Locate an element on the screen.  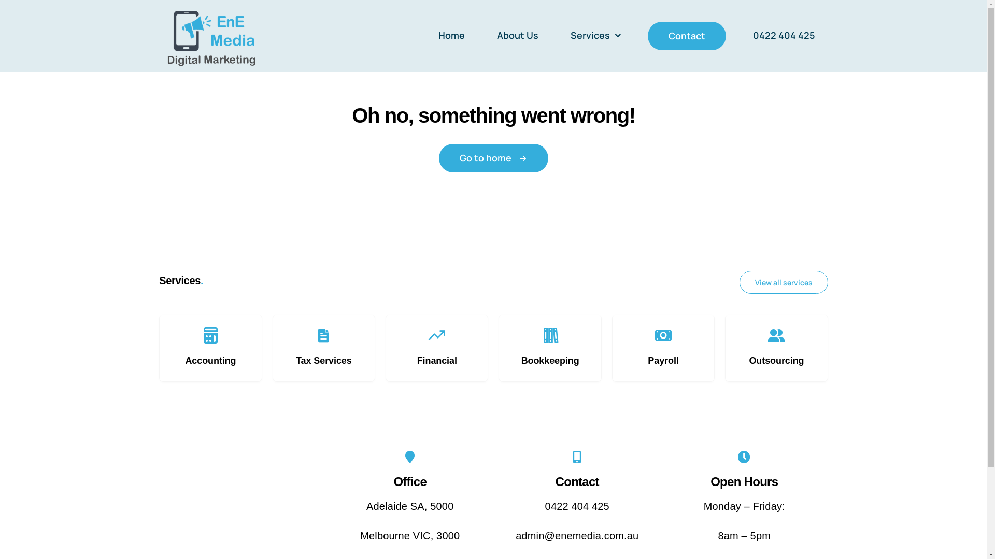
admin@enemedia.com.au is located at coordinates (577, 536).